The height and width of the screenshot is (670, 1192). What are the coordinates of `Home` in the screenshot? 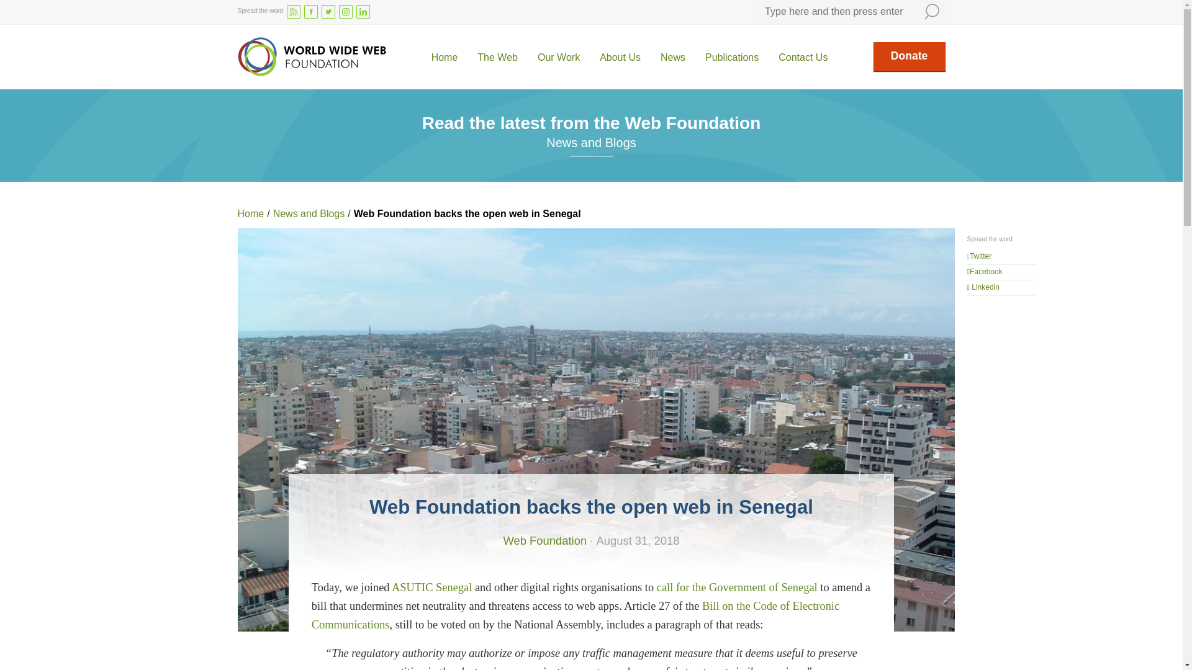 It's located at (445, 58).